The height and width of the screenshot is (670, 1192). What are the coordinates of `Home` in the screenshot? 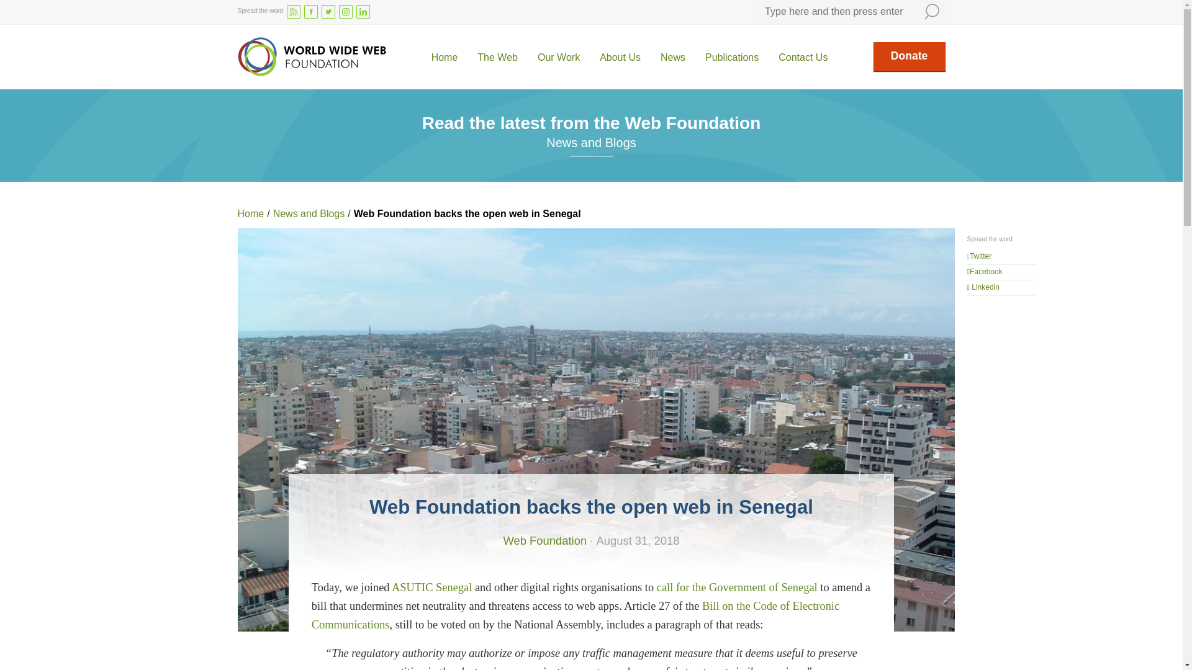 It's located at (445, 58).